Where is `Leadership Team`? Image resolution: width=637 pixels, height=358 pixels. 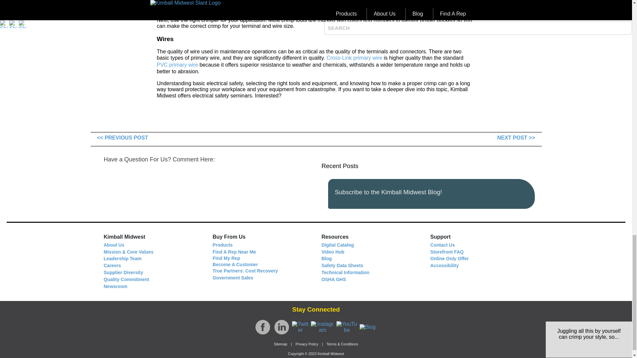
Leadership Team is located at coordinates (122, 259).